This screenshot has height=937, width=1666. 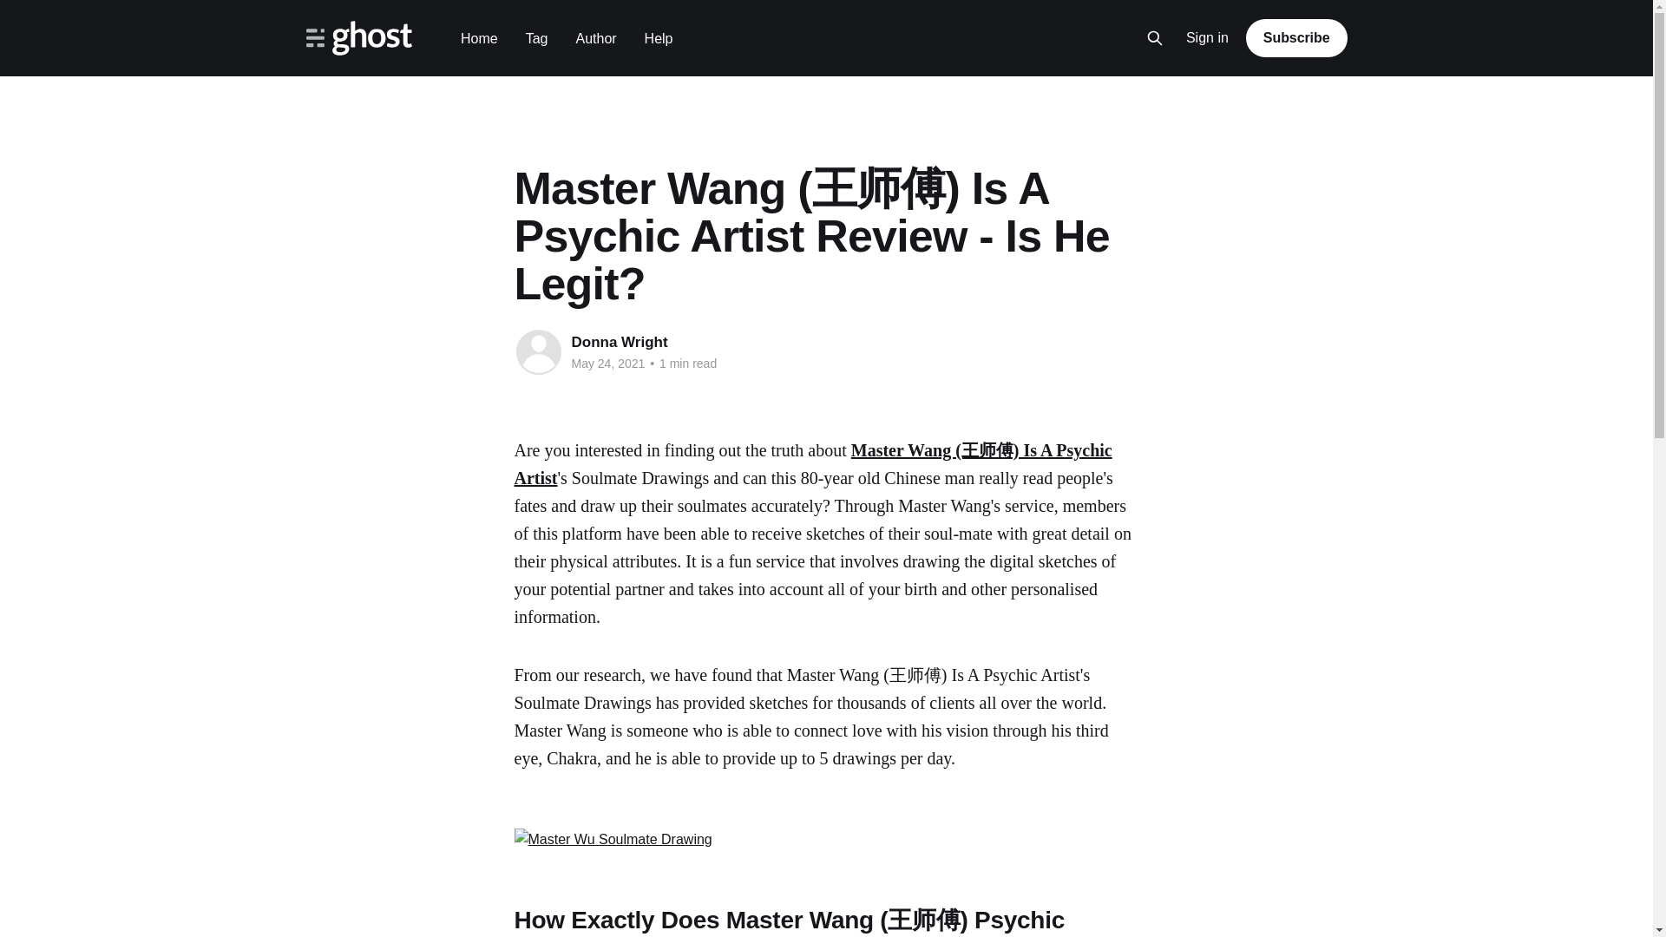 What do you see at coordinates (620, 342) in the screenshot?
I see `Donna Wright` at bounding box center [620, 342].